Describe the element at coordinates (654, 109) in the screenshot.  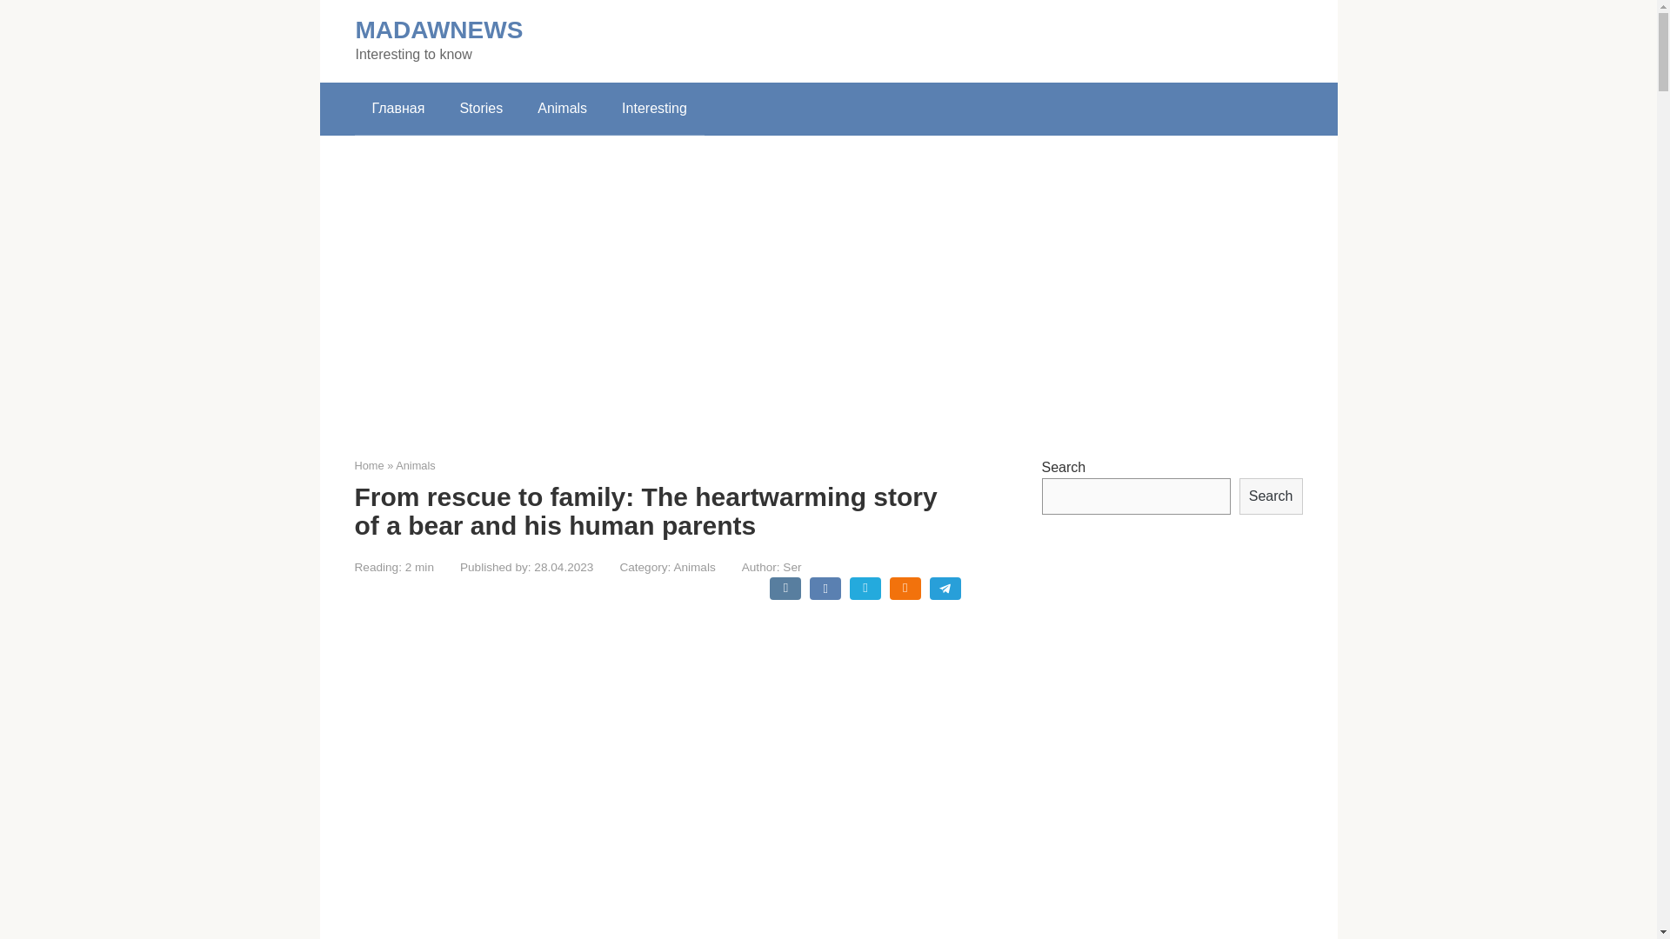
I see `Interesting` at that location.